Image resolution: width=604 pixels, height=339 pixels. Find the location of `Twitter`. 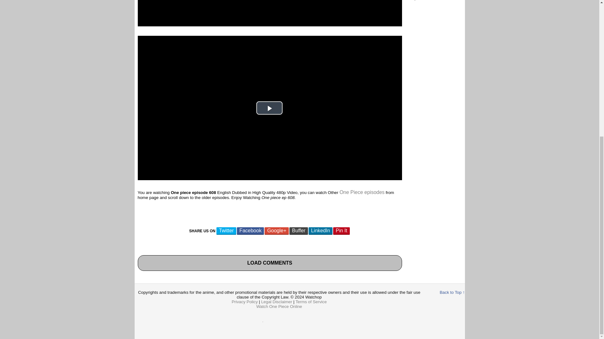

Twitter is located at coordinates (226, 231).